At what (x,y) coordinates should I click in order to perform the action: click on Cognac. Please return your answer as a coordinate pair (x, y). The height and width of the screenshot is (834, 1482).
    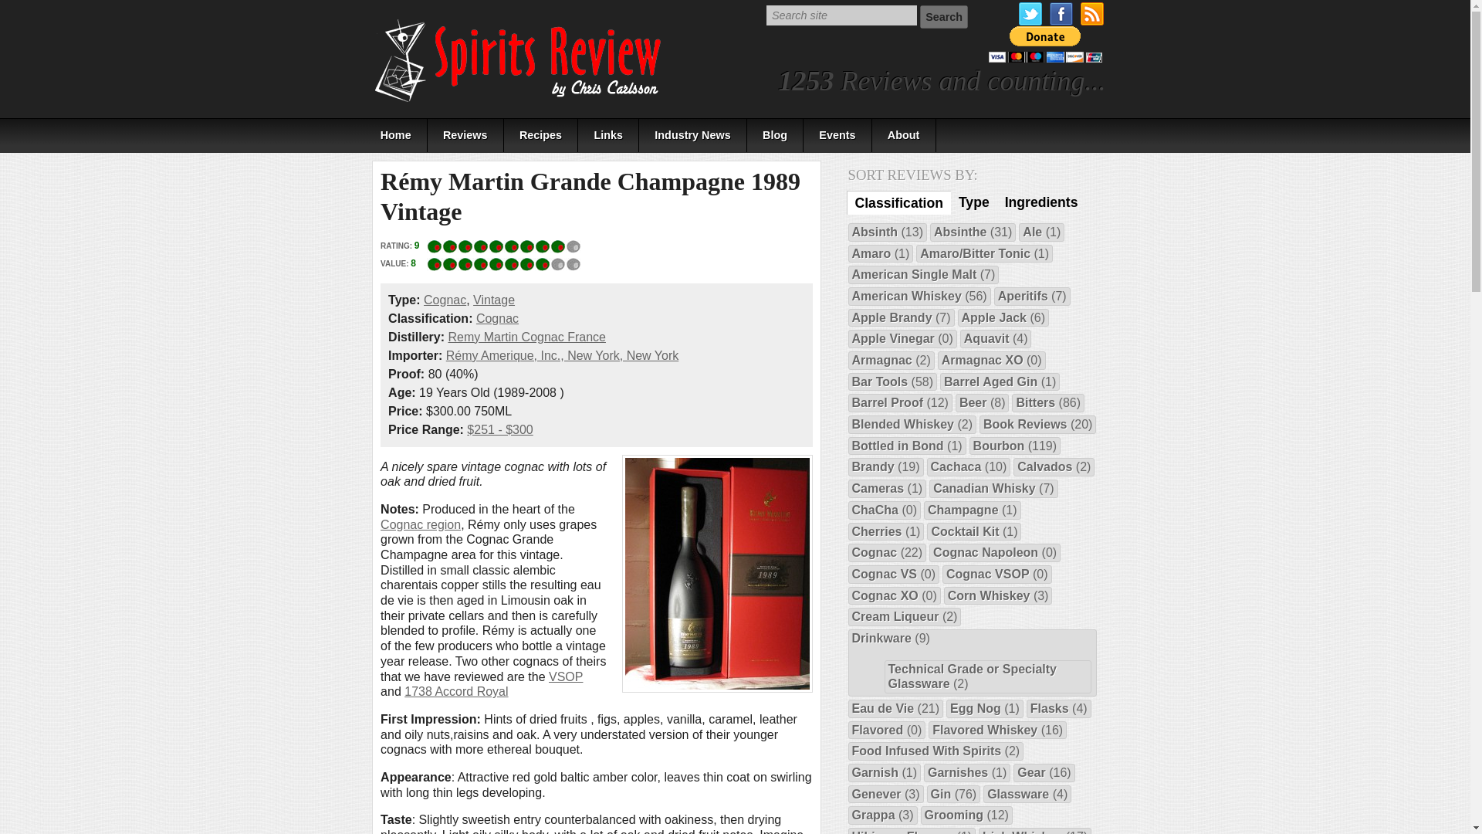
    Looking at the image, I should click on (497, 318).